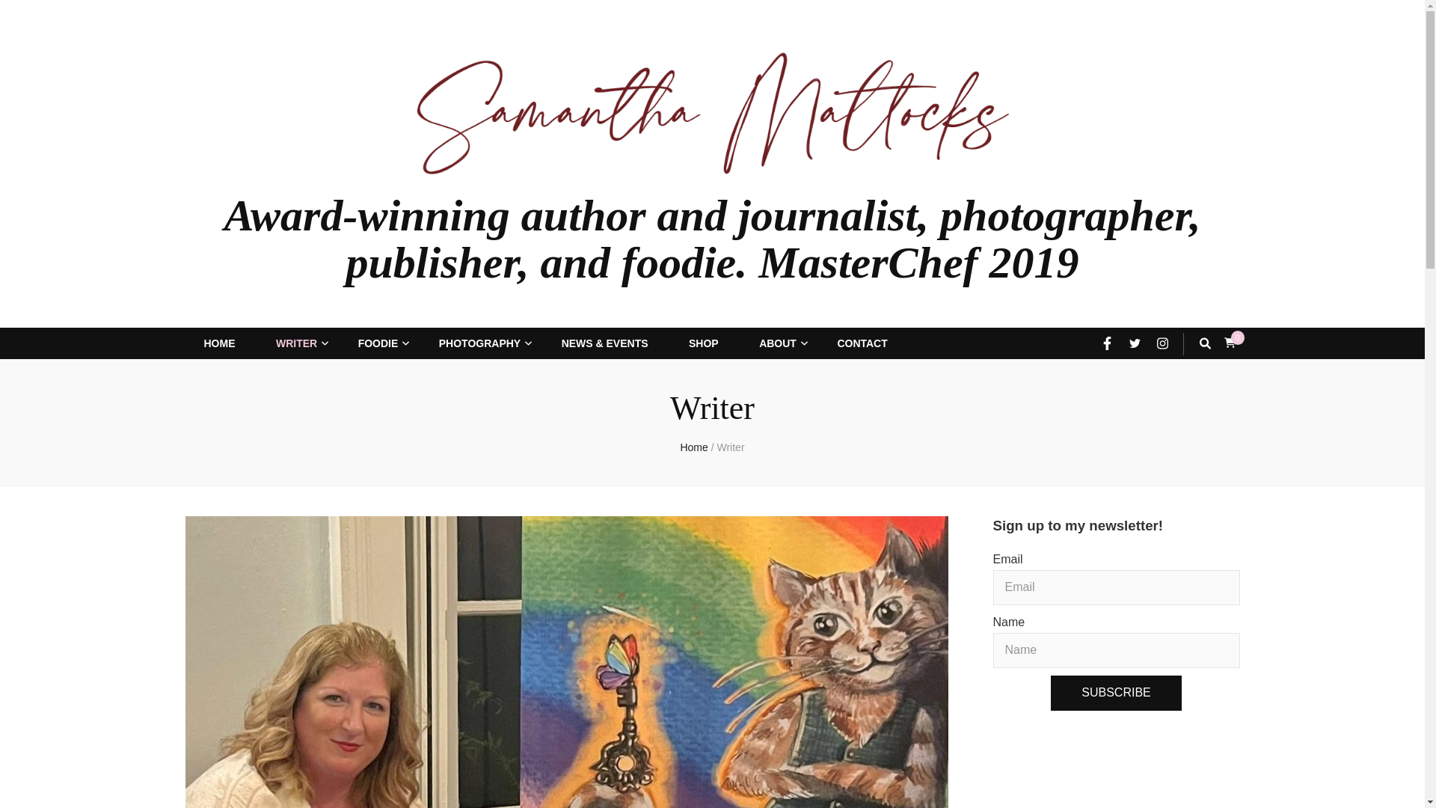 The width and height of the screenshot is (1436, 808). Describe the element at coordinates (219, 344) in the screenshot. I see `HOME` at that location.